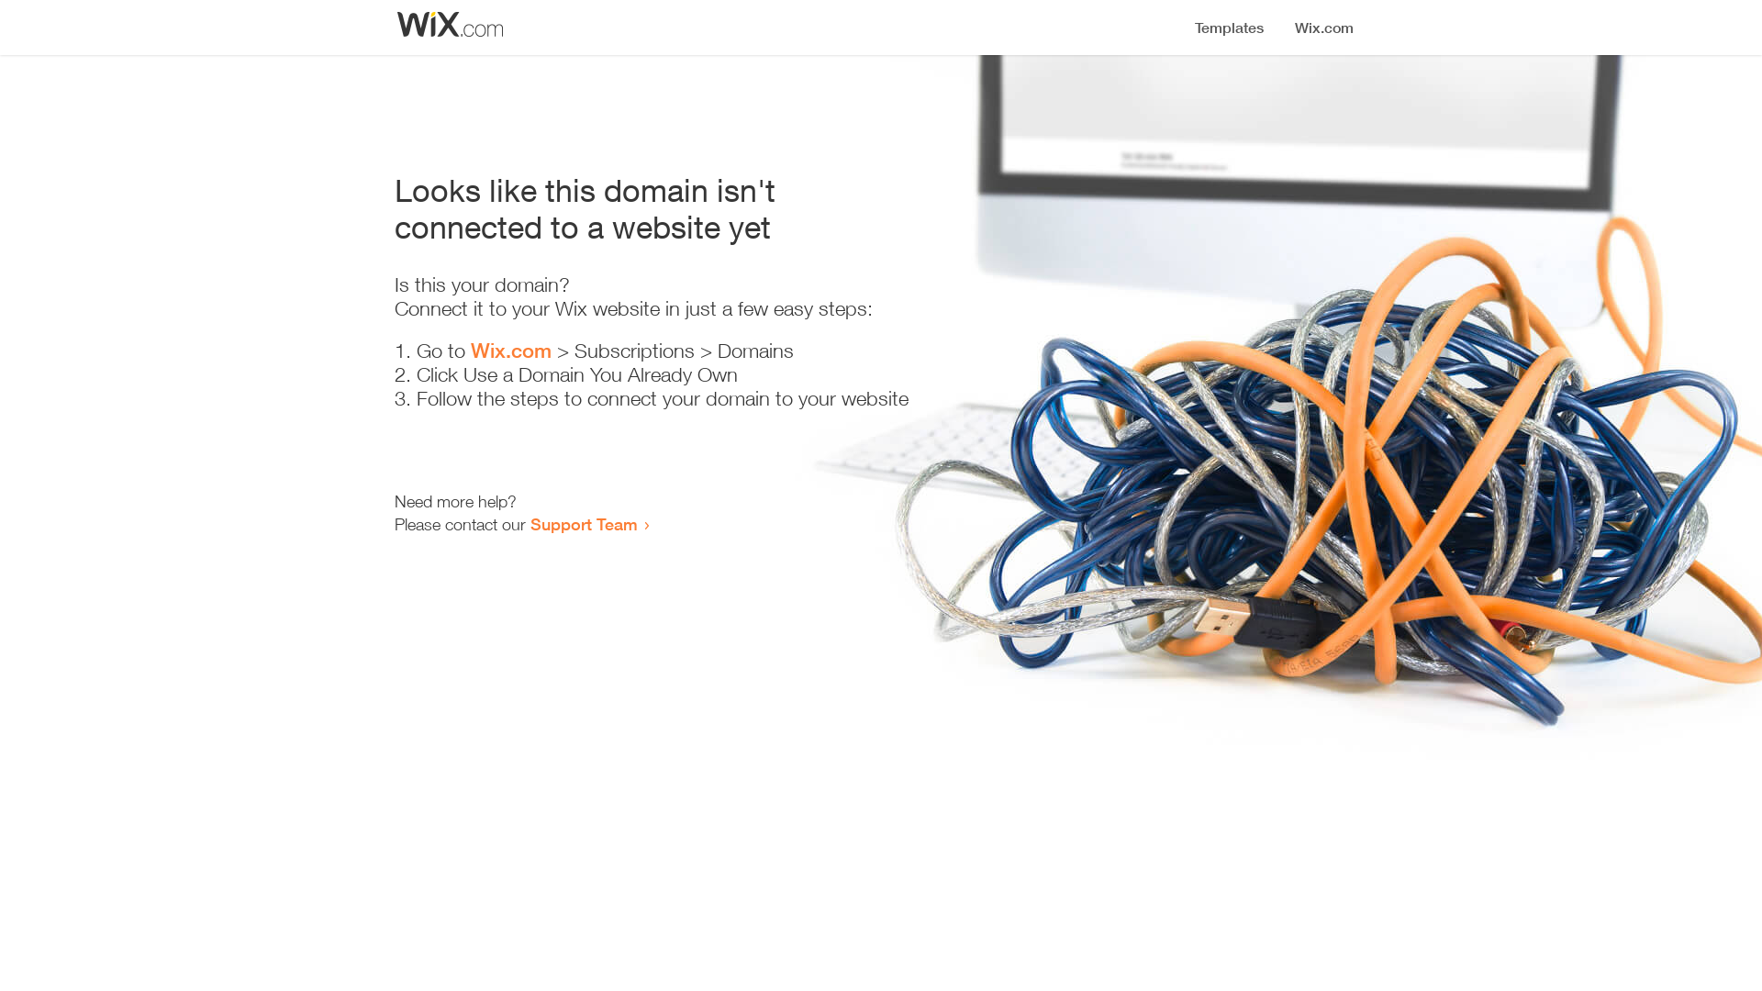 The image size is (1762, 991). What do you see at coordinates (511, 351) in the screenshot?
I see `Wix.com` at bounding box center [511, 351].